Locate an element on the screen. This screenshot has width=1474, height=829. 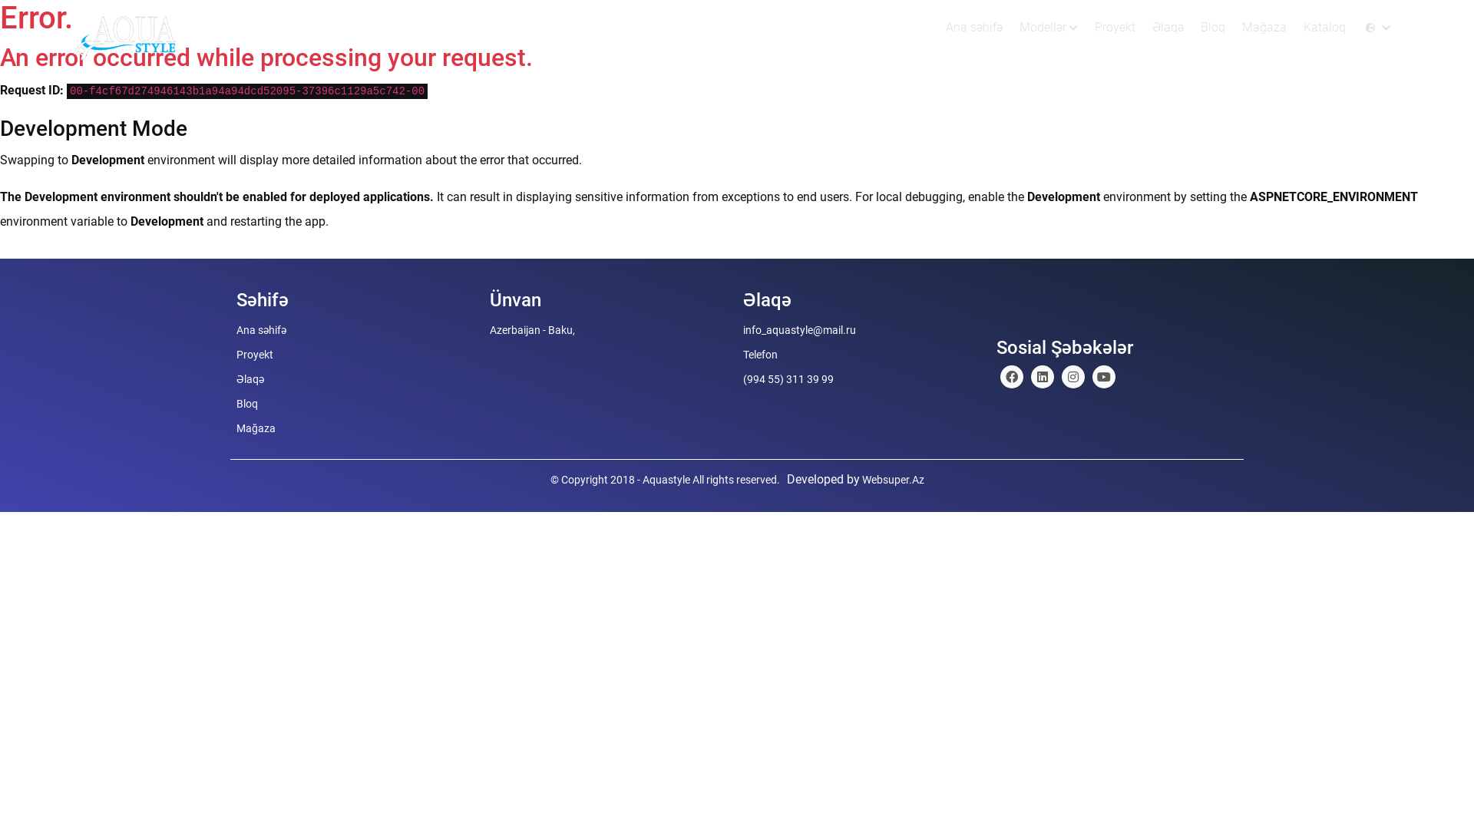
Bloq is located at coordinates (247, 404).